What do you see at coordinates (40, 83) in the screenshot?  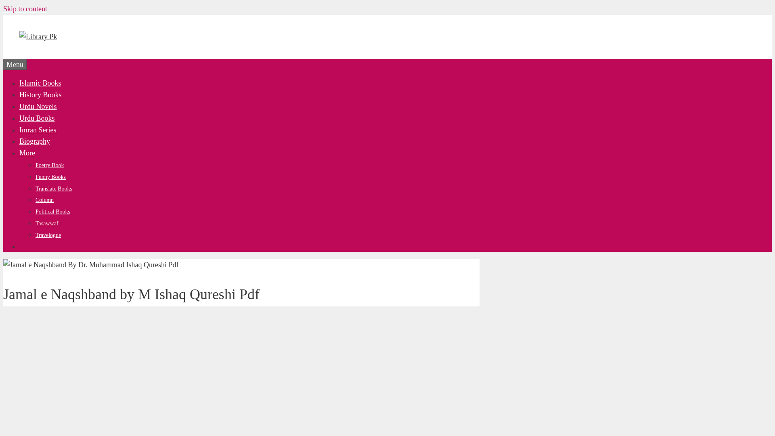 I see `Islamic Books` at bounding box center [40, 83].